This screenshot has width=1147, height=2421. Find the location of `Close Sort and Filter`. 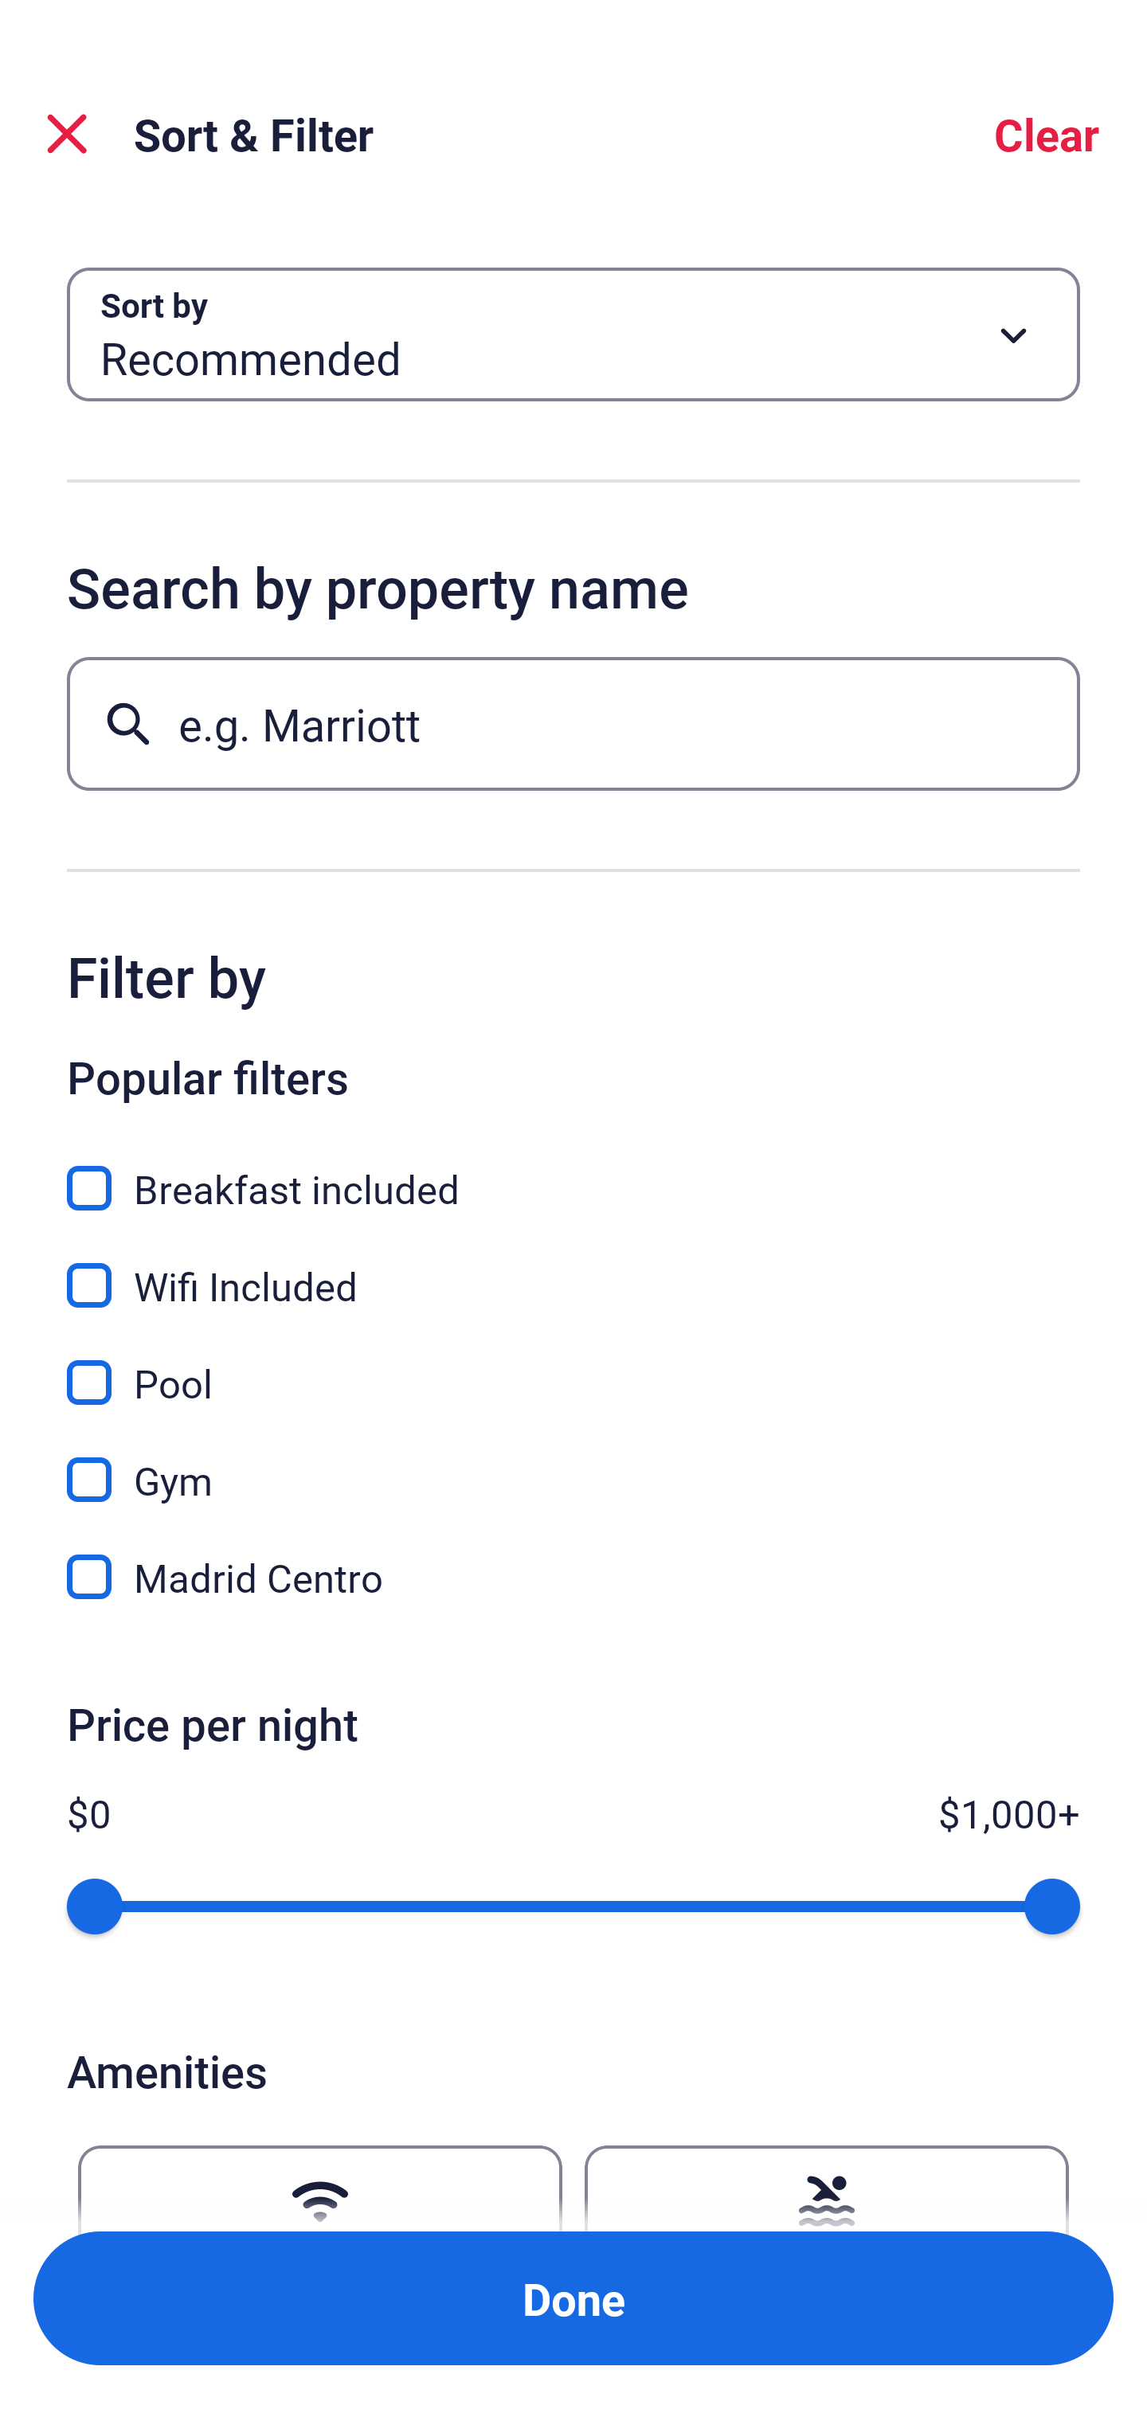

Close Sort and Filter is located at coordinates (67, 134).